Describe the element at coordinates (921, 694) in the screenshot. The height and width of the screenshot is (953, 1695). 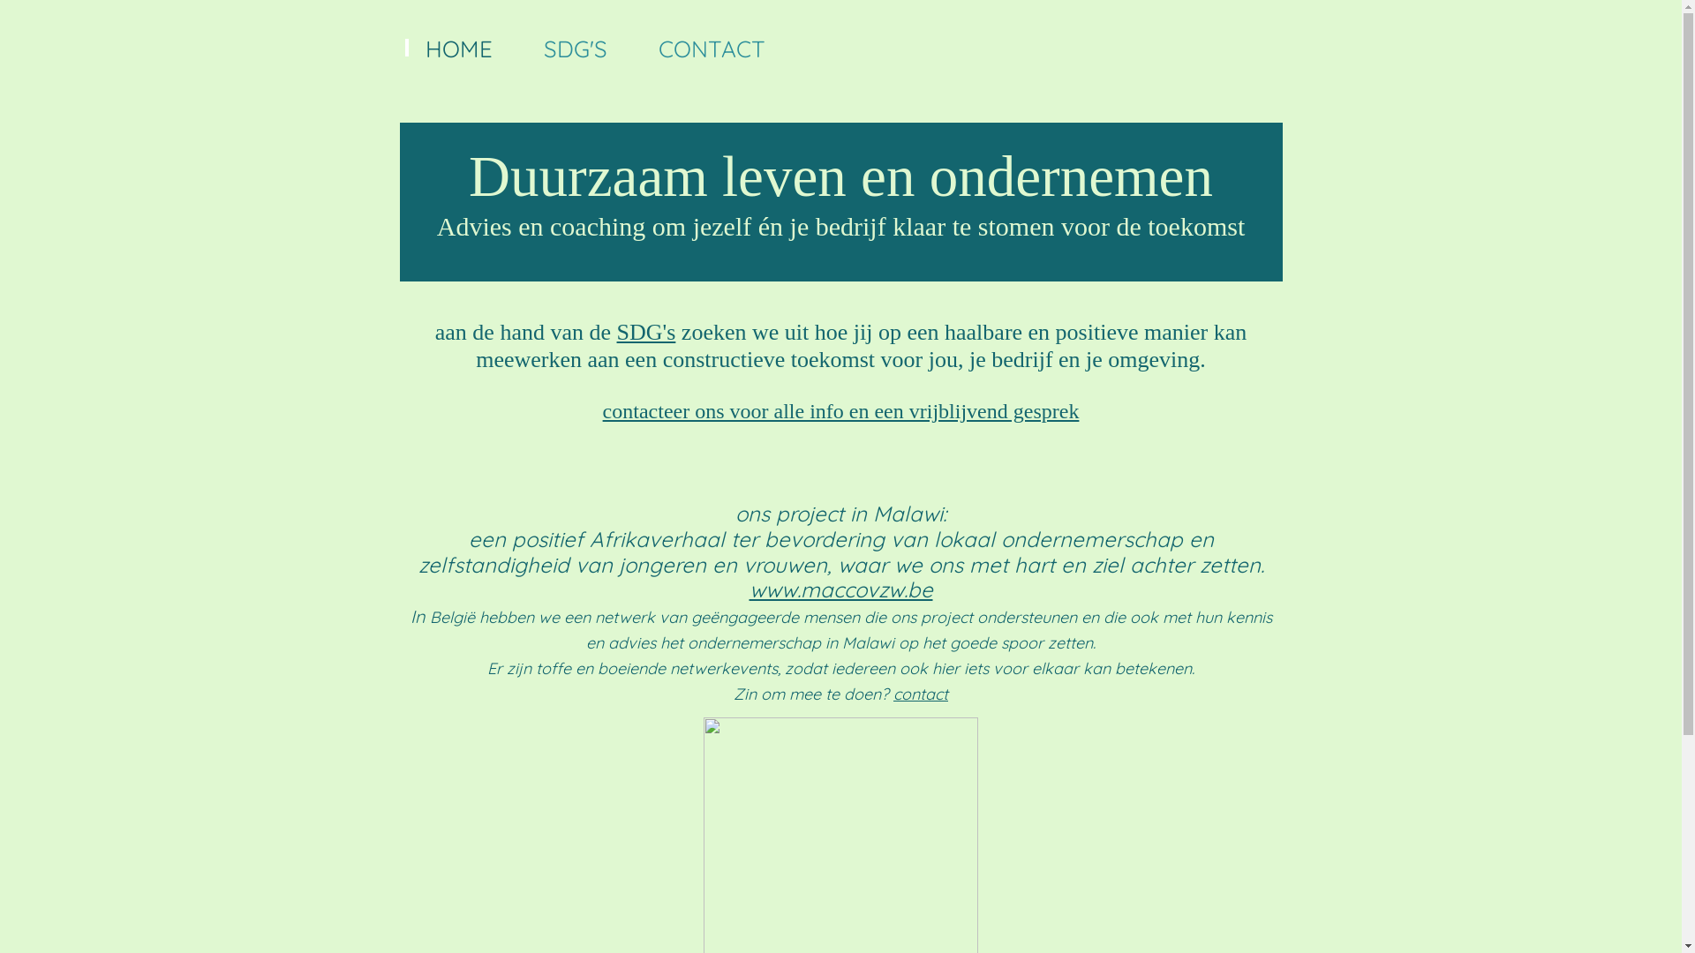
I see `contact` at that location.